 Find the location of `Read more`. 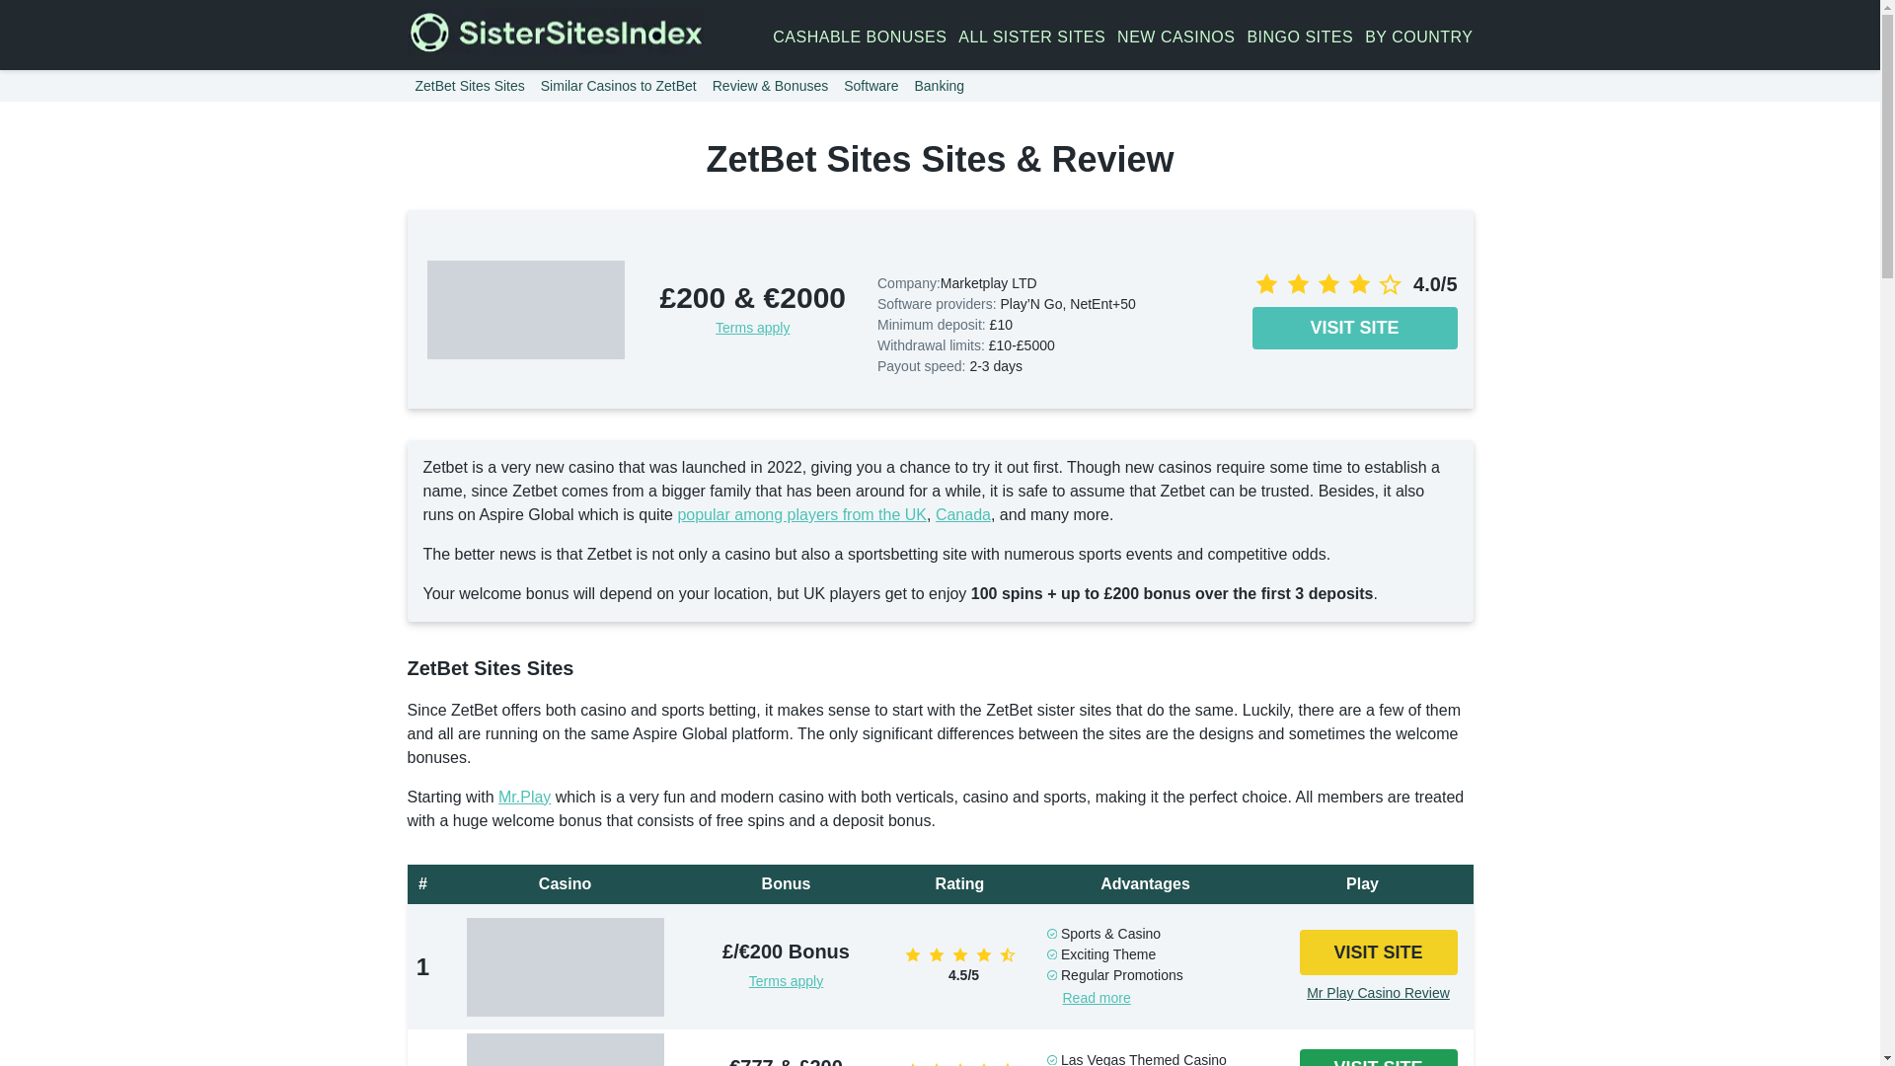

Read more is located at coordinates (1096, 998).